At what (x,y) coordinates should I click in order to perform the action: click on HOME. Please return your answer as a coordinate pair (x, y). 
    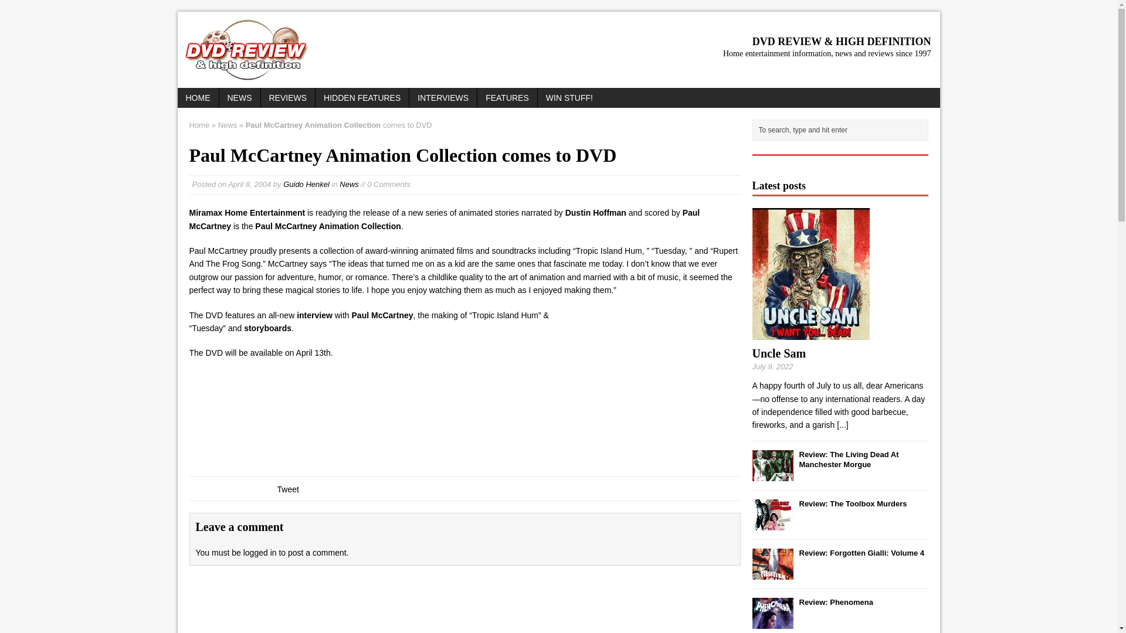
    Looking at the image, I should click on (197, 97).